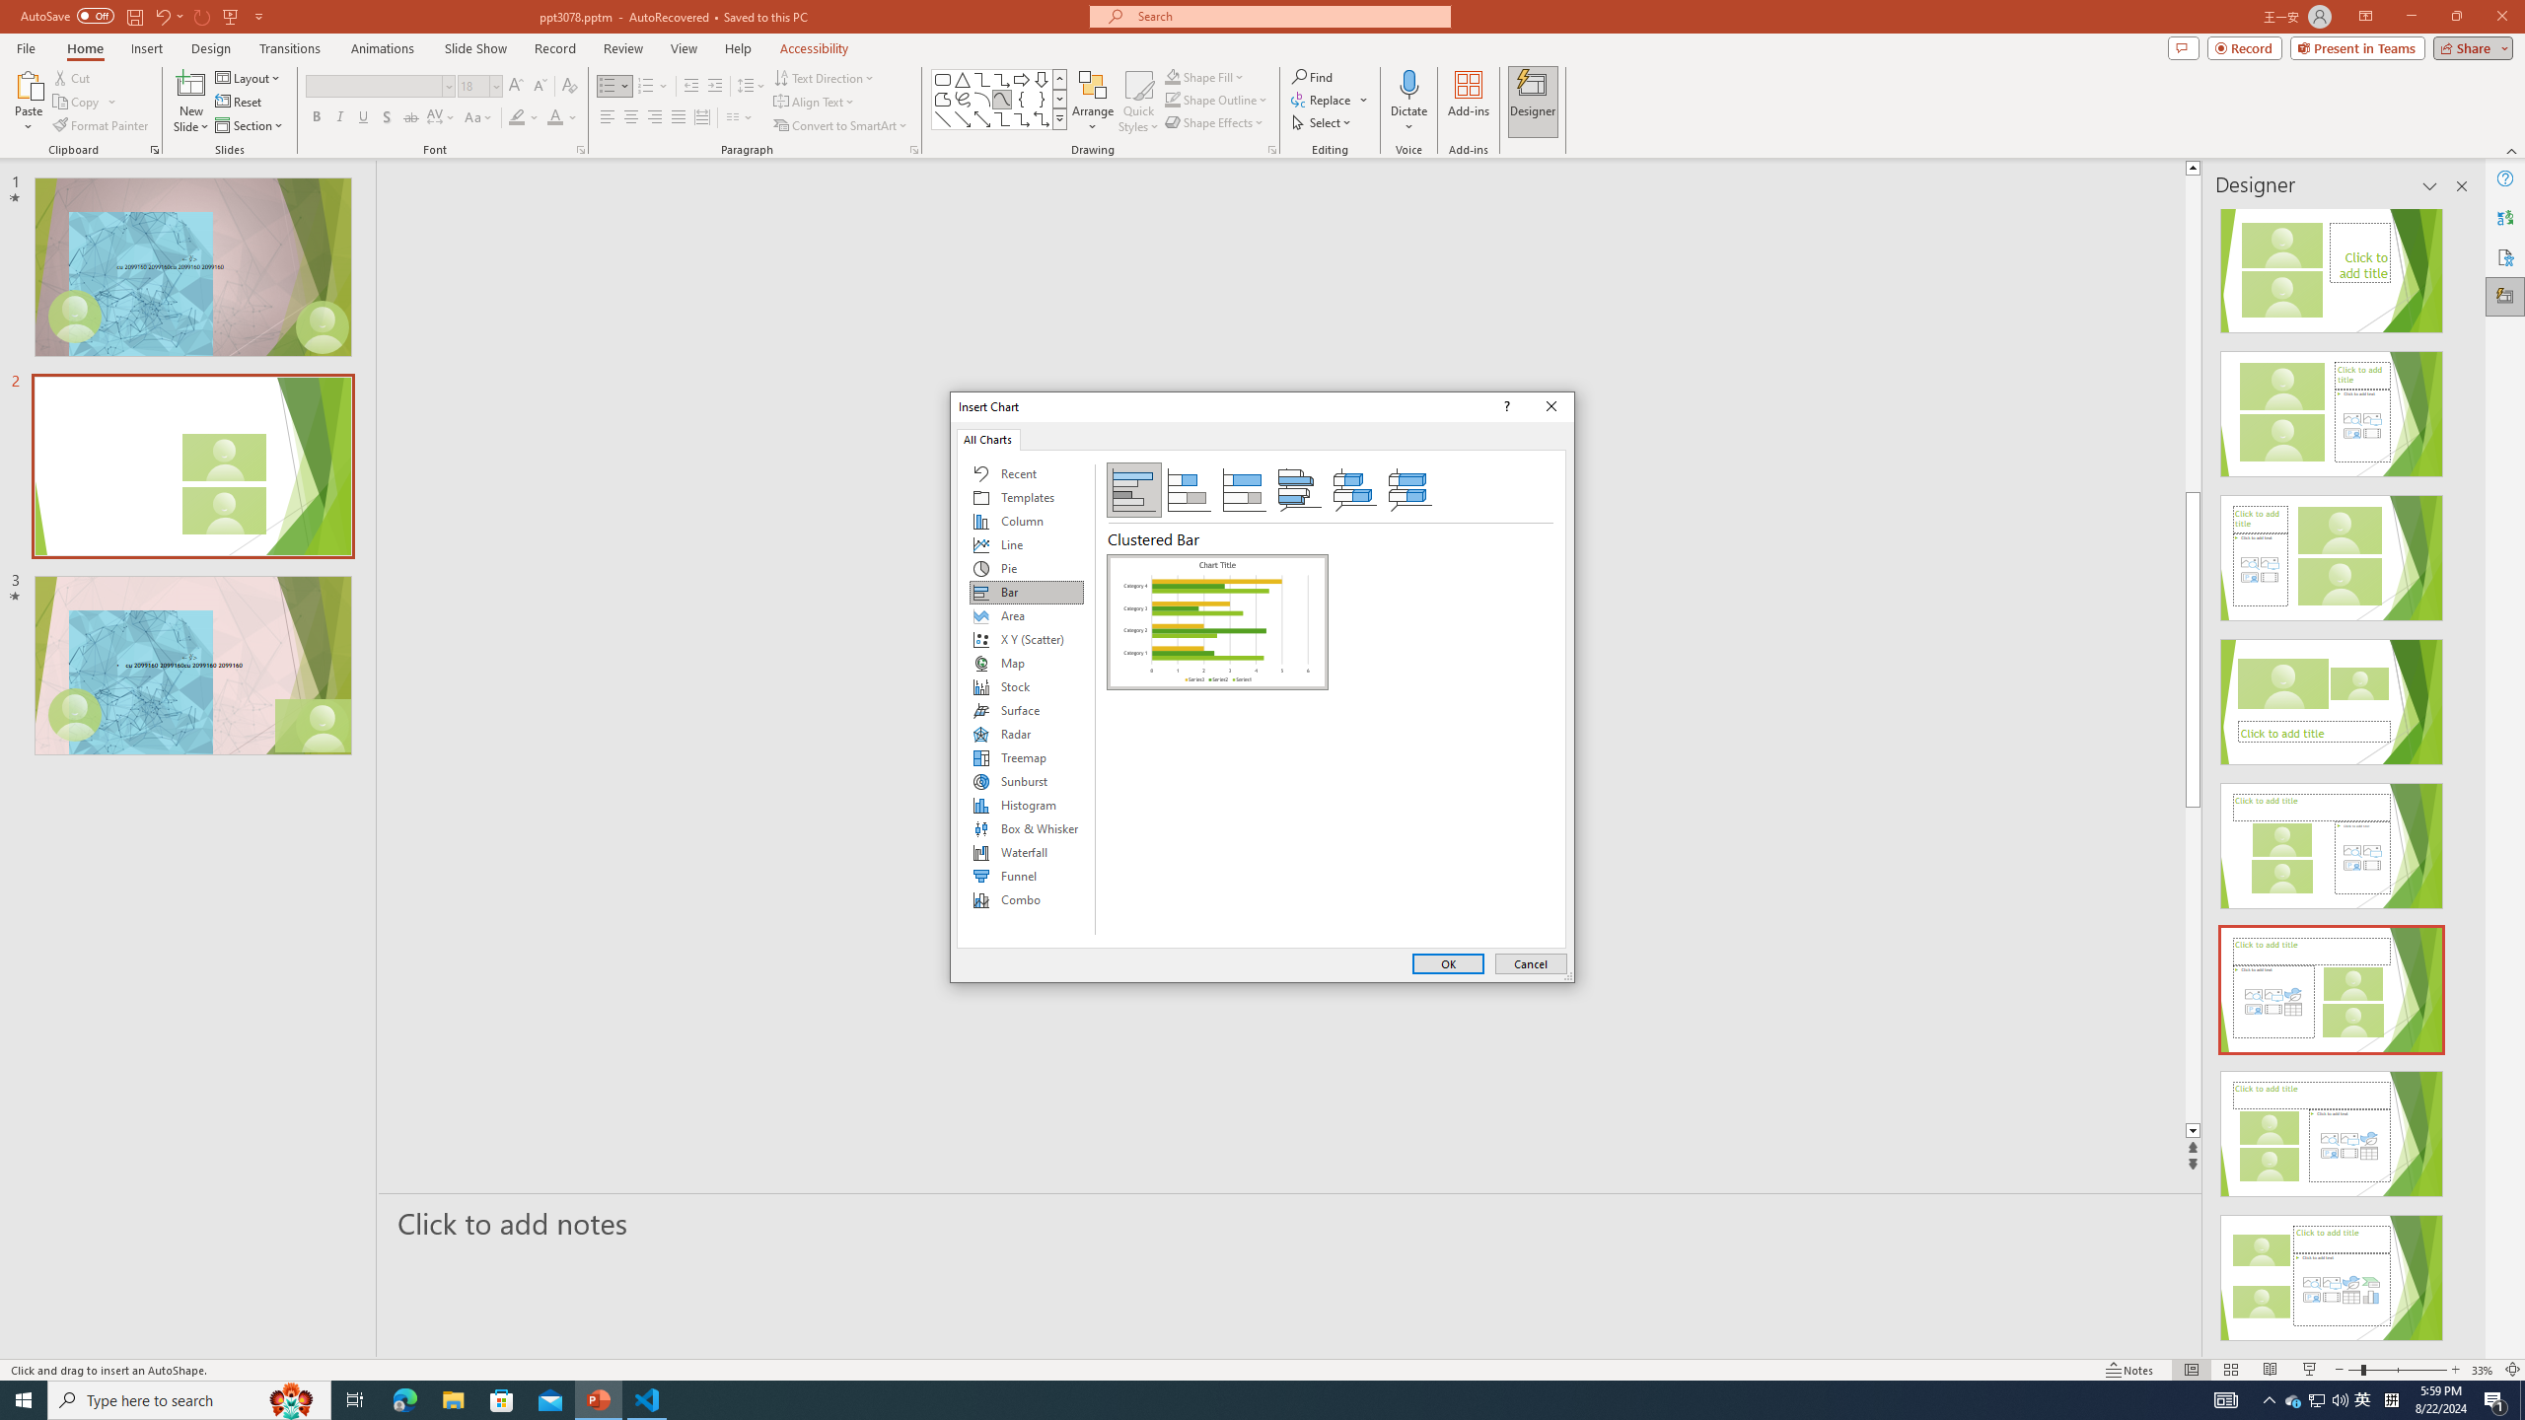 The height and width of the screenshot is (1420, 2525). I want to click on Strikethrough, so click(411, 118).